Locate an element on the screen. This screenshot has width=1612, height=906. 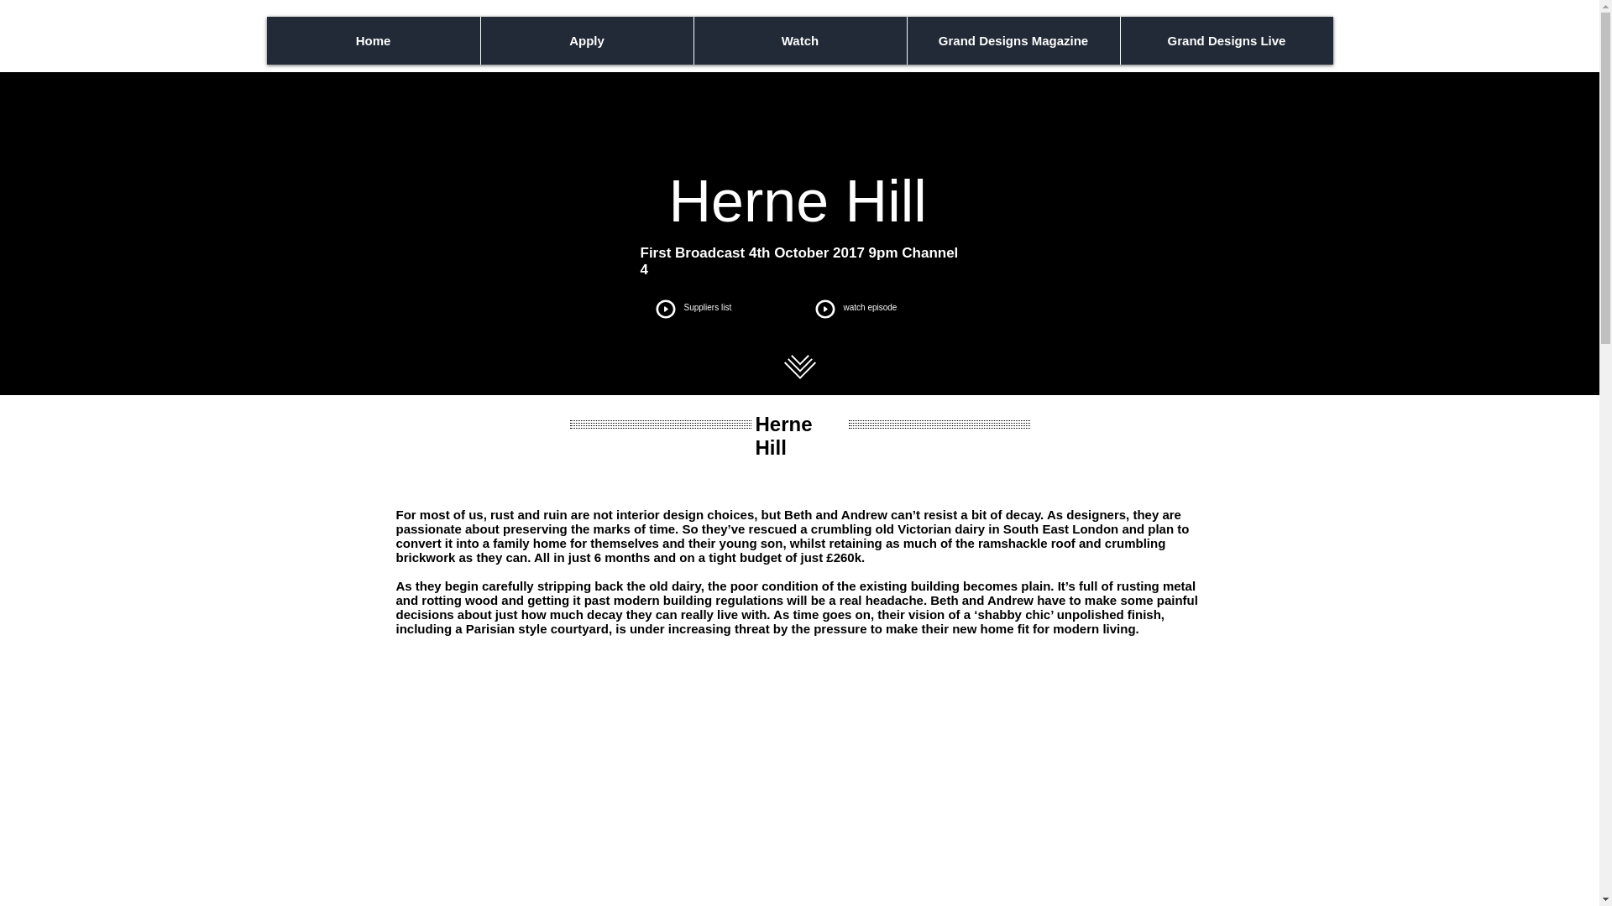
Grand Designs Live is located at coordinates (1226, 40).